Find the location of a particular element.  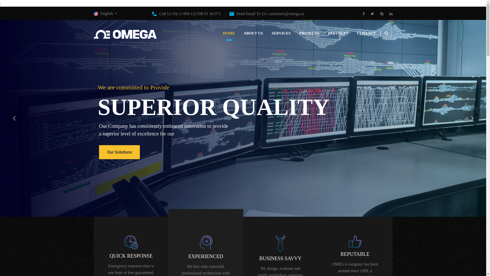

Gallery is located at coordinates (301, 91).